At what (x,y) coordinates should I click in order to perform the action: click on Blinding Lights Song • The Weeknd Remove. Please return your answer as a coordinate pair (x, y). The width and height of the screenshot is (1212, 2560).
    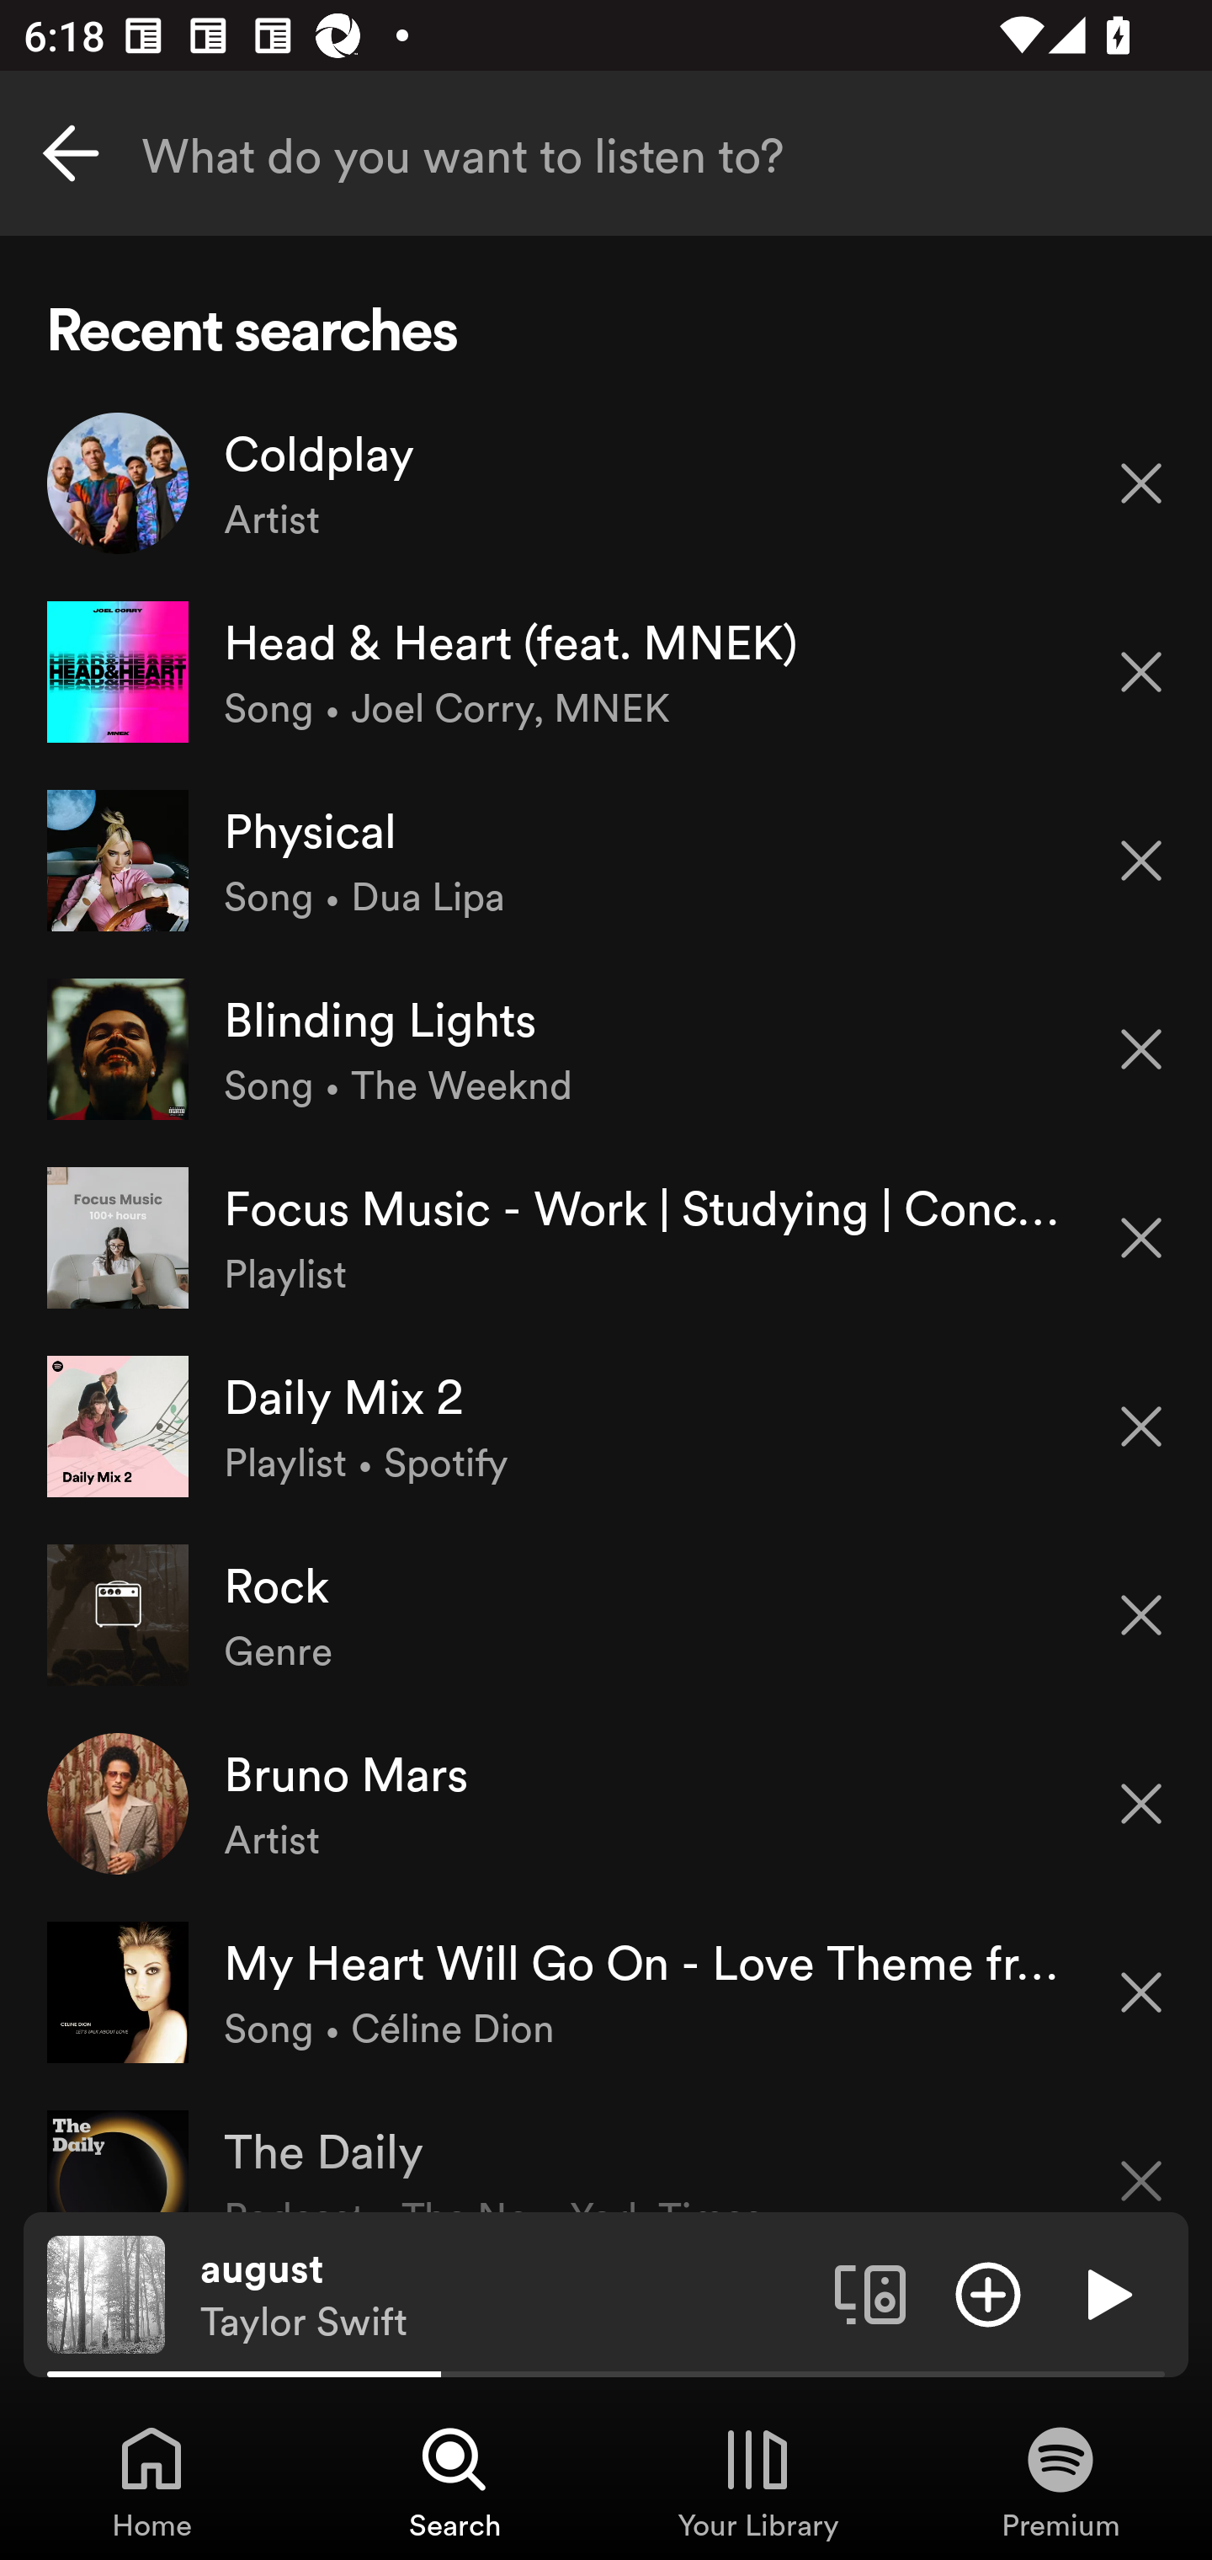
    Looking at the image, I should click on (606, 1049).